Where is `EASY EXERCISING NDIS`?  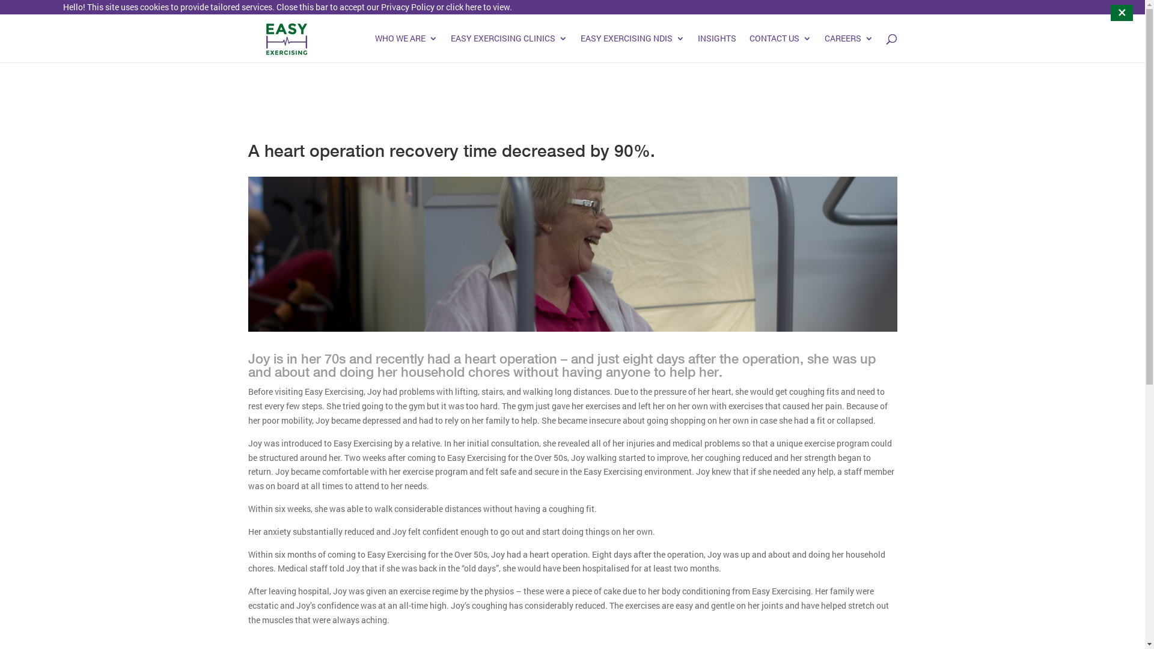 EASY EXERCISING NDIS is located at coordinates (632, 48).